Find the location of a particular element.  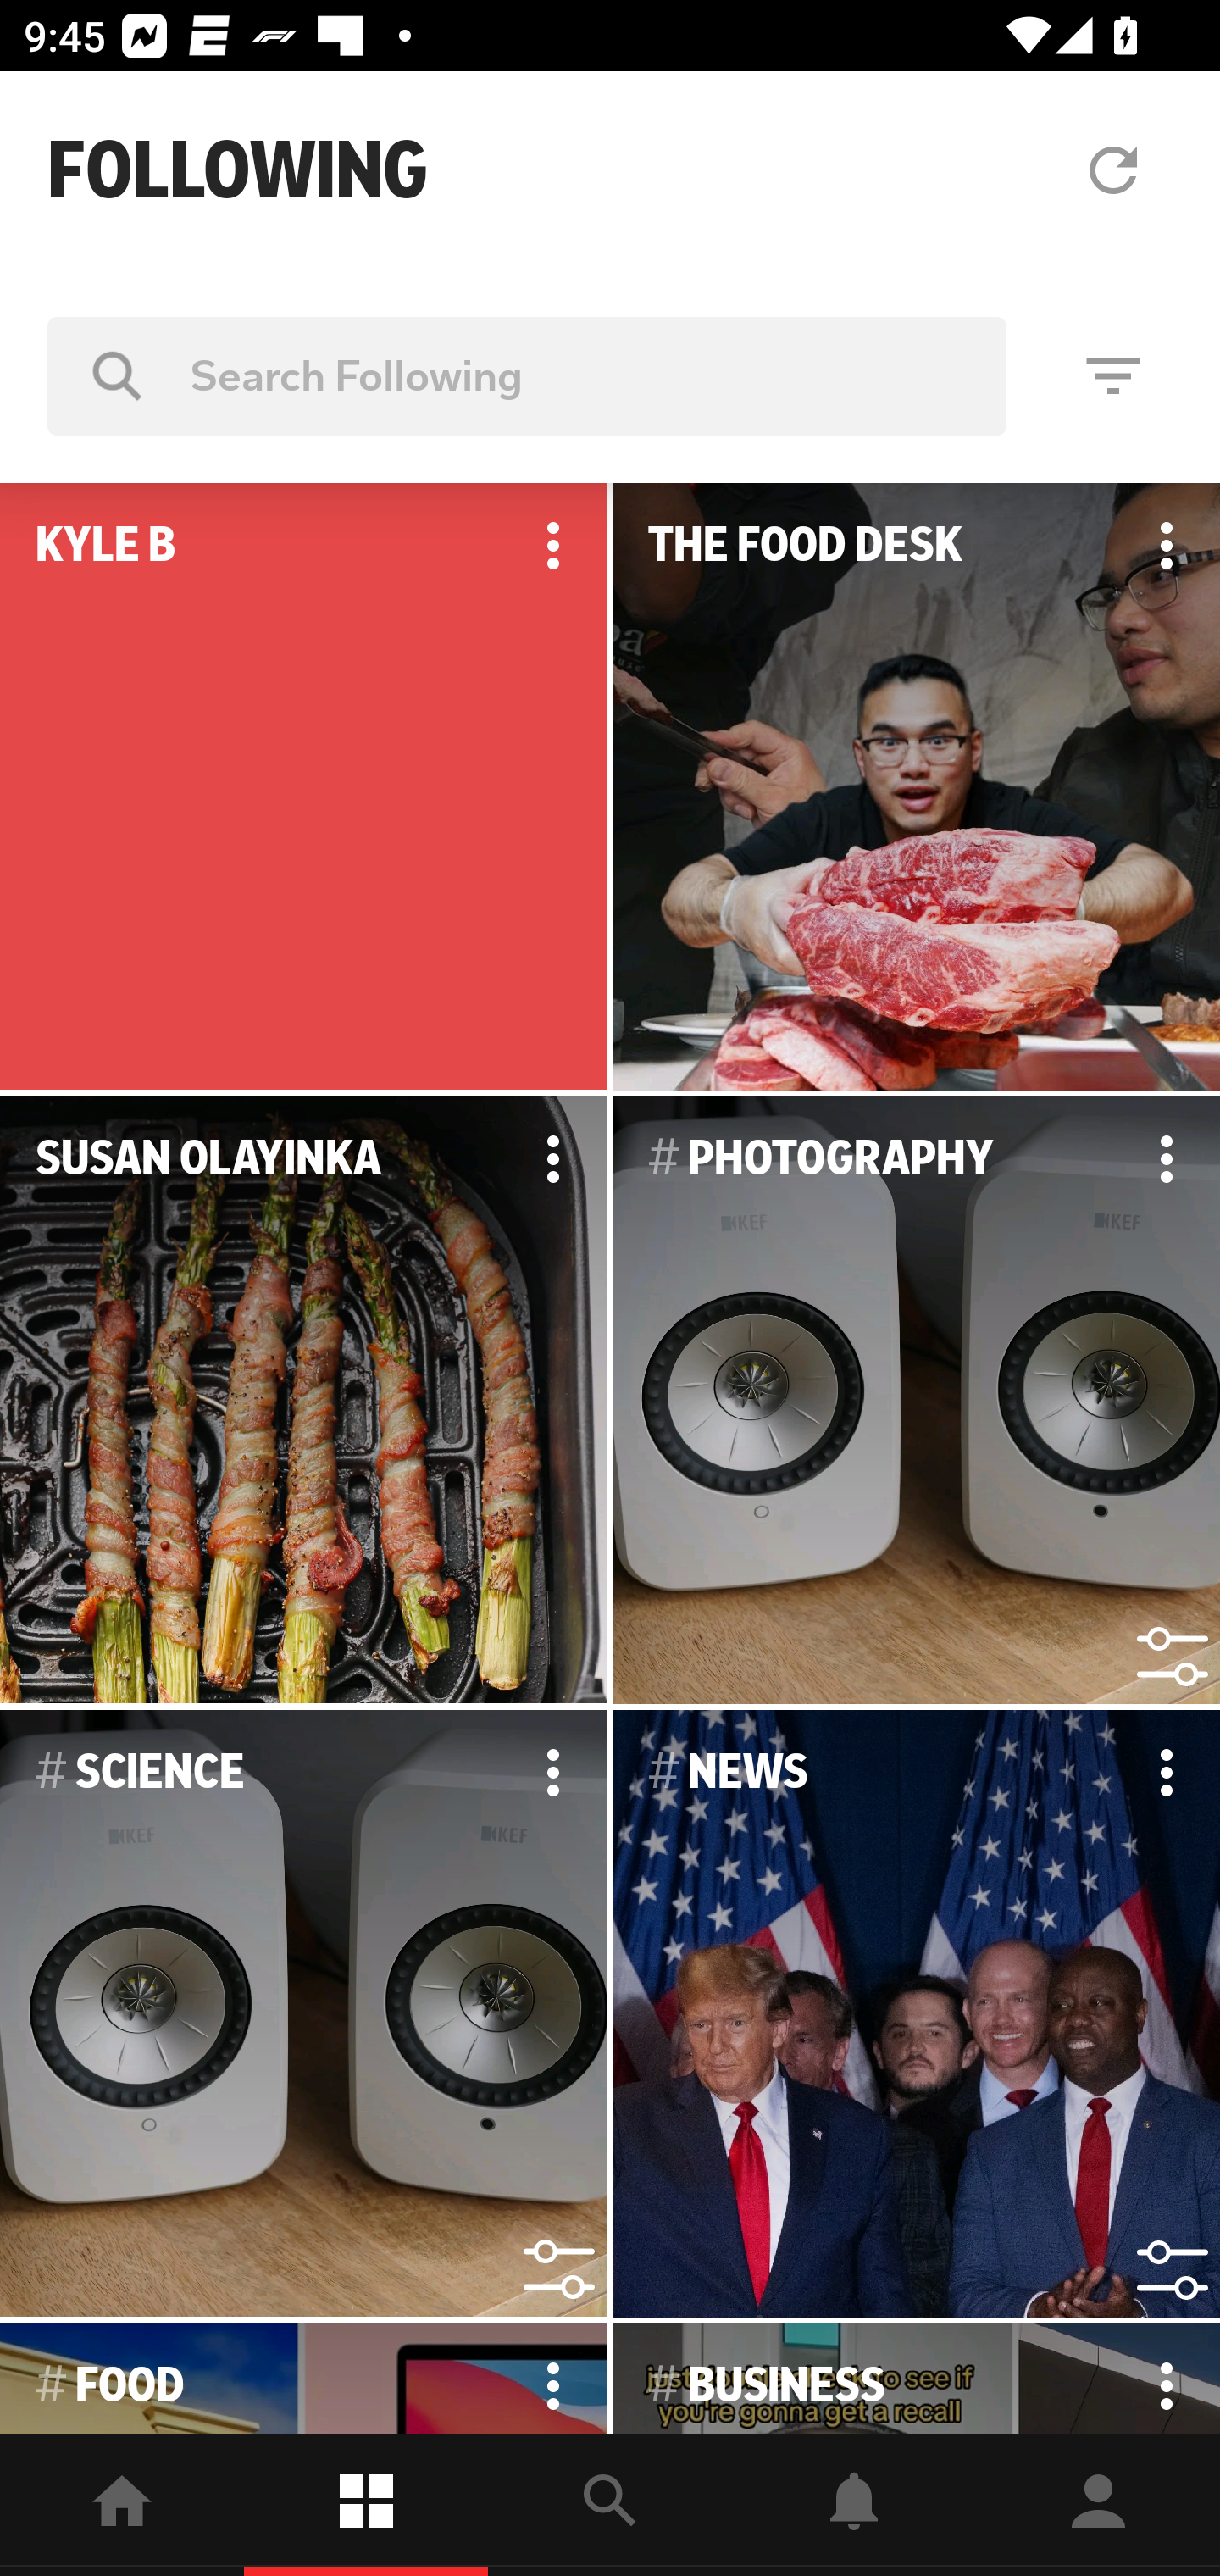

Options is located at coordinates (1166, 1159).